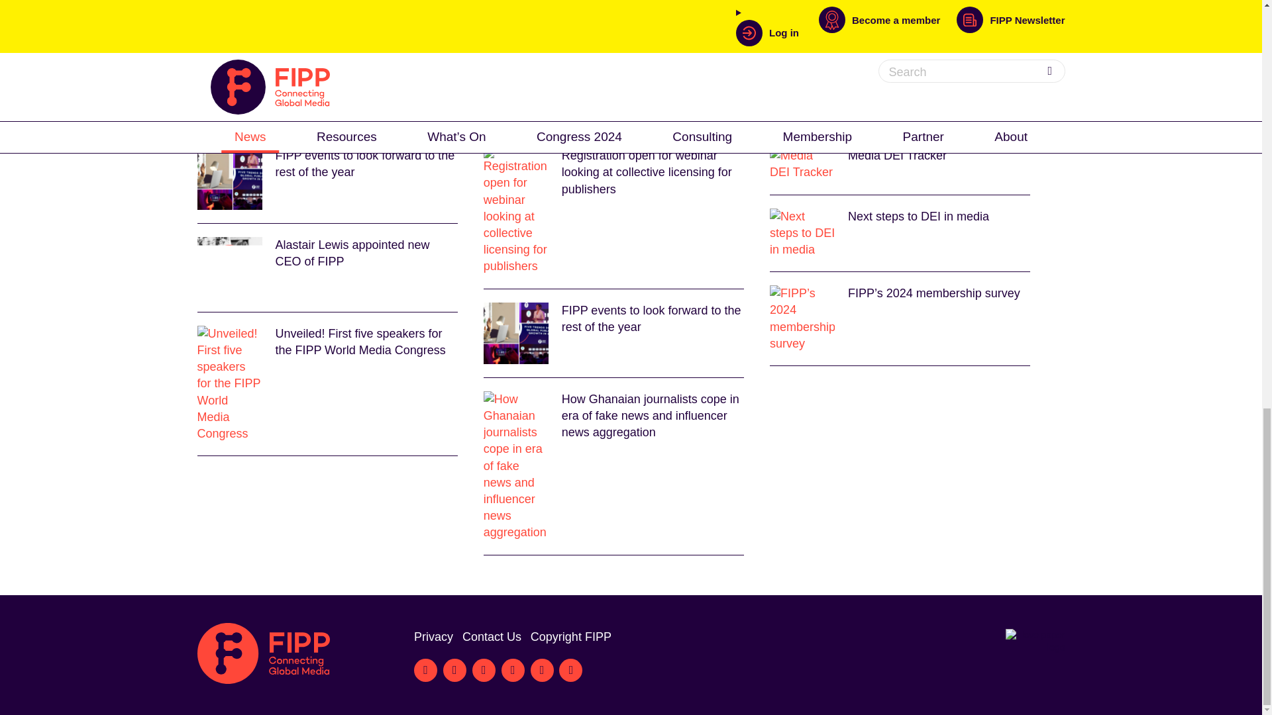  I want to click on FIPP events to look forward to the rest of the year, so click(327, 178).